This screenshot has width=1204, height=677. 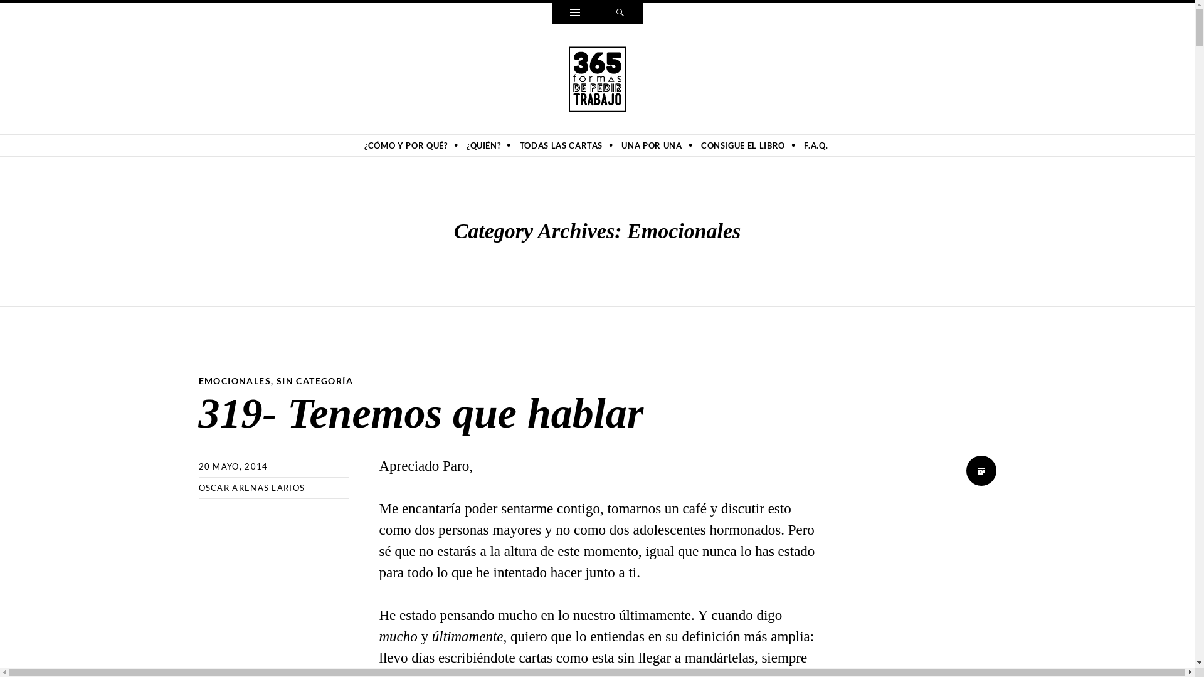 I want to click on UNA POR UNA, so click(x=652, y=145).